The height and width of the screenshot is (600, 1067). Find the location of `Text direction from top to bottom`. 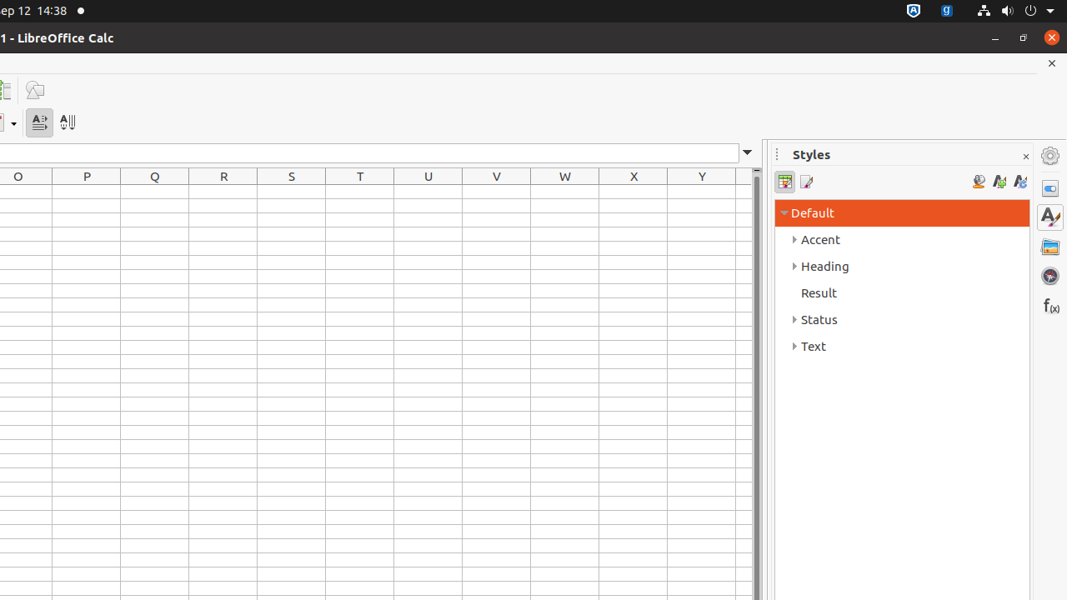

Text direction from top to bottom is located at coordinates (67, 123).